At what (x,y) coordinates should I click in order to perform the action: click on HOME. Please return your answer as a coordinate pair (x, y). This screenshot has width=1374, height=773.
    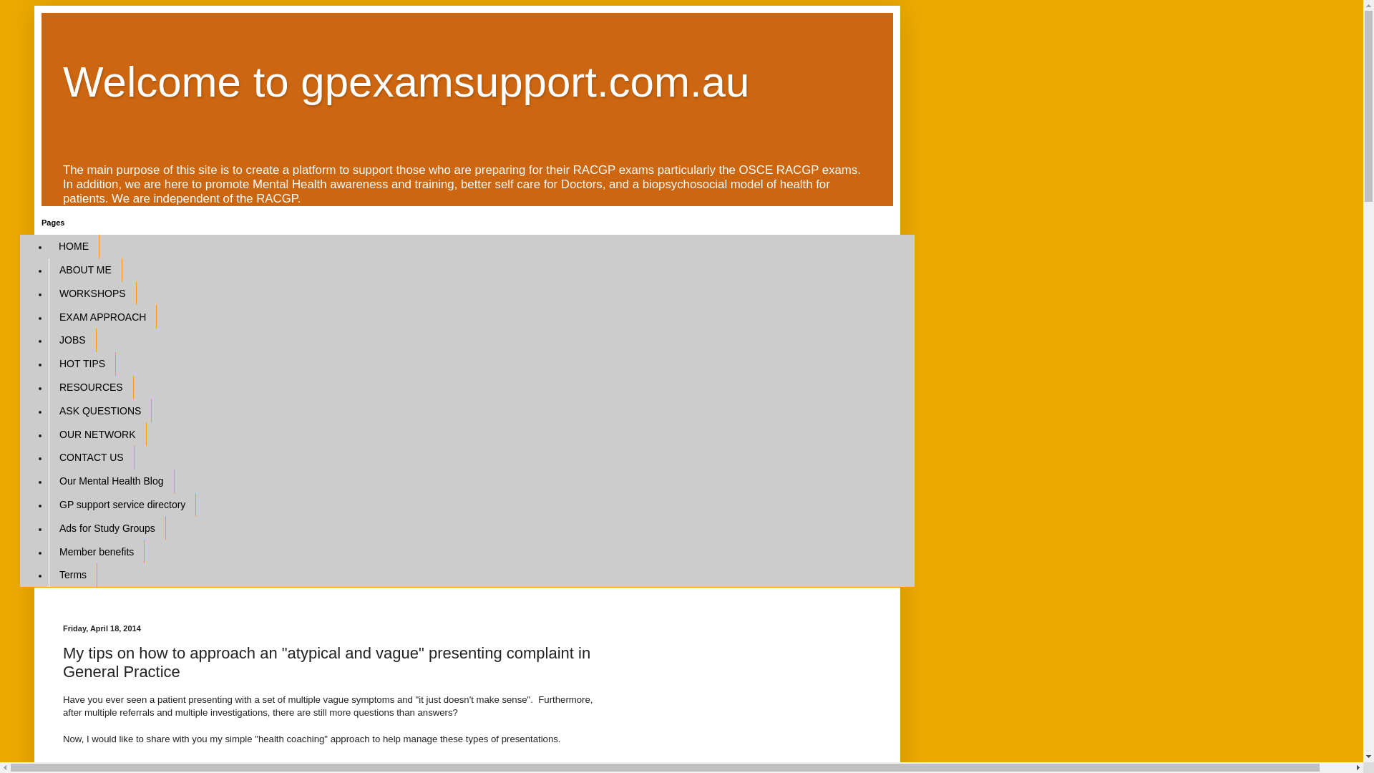
    Looking at the image, I should click on (73, 246).